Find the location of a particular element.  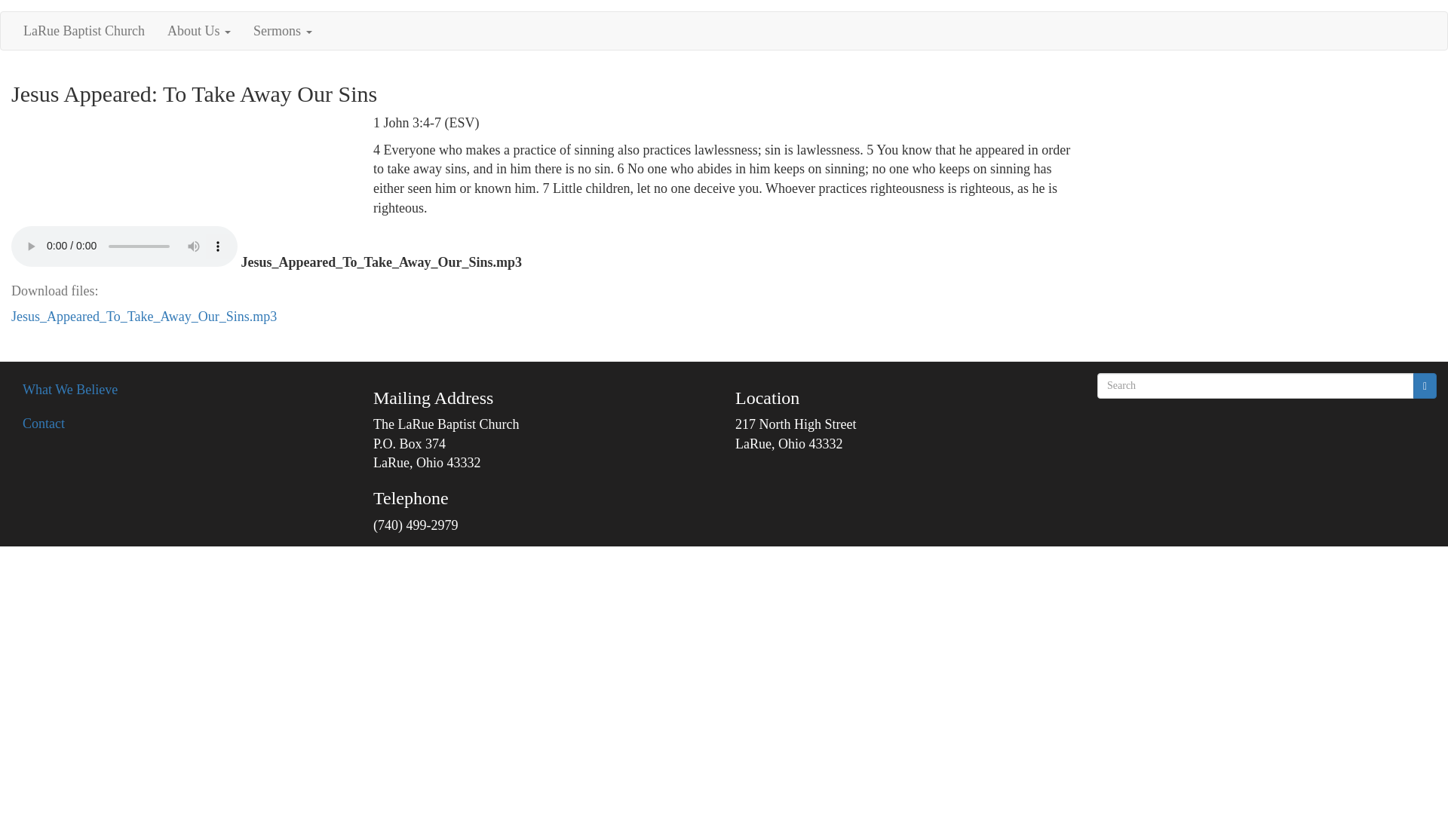

What We Believe is located at coordinates (181, 390).